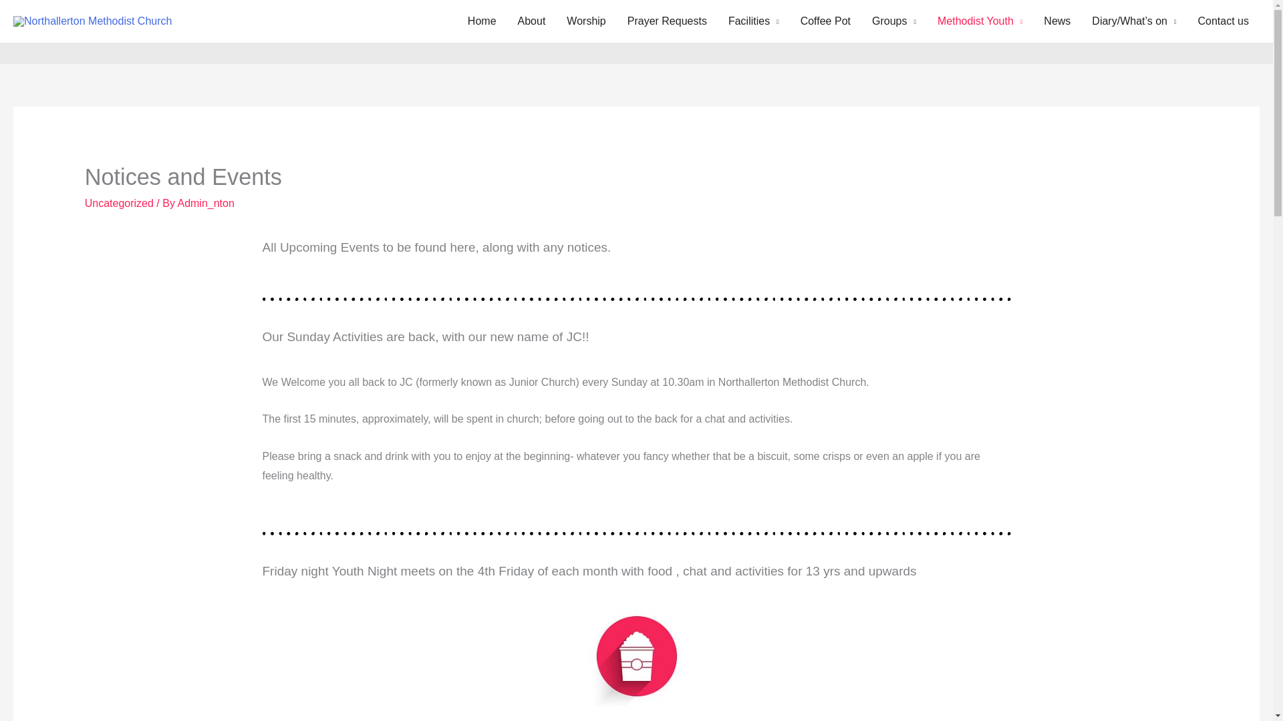  What do you see at coordinates (585, 21) in the screenshot?
I see `Worship` at bounding box center [585, 21].